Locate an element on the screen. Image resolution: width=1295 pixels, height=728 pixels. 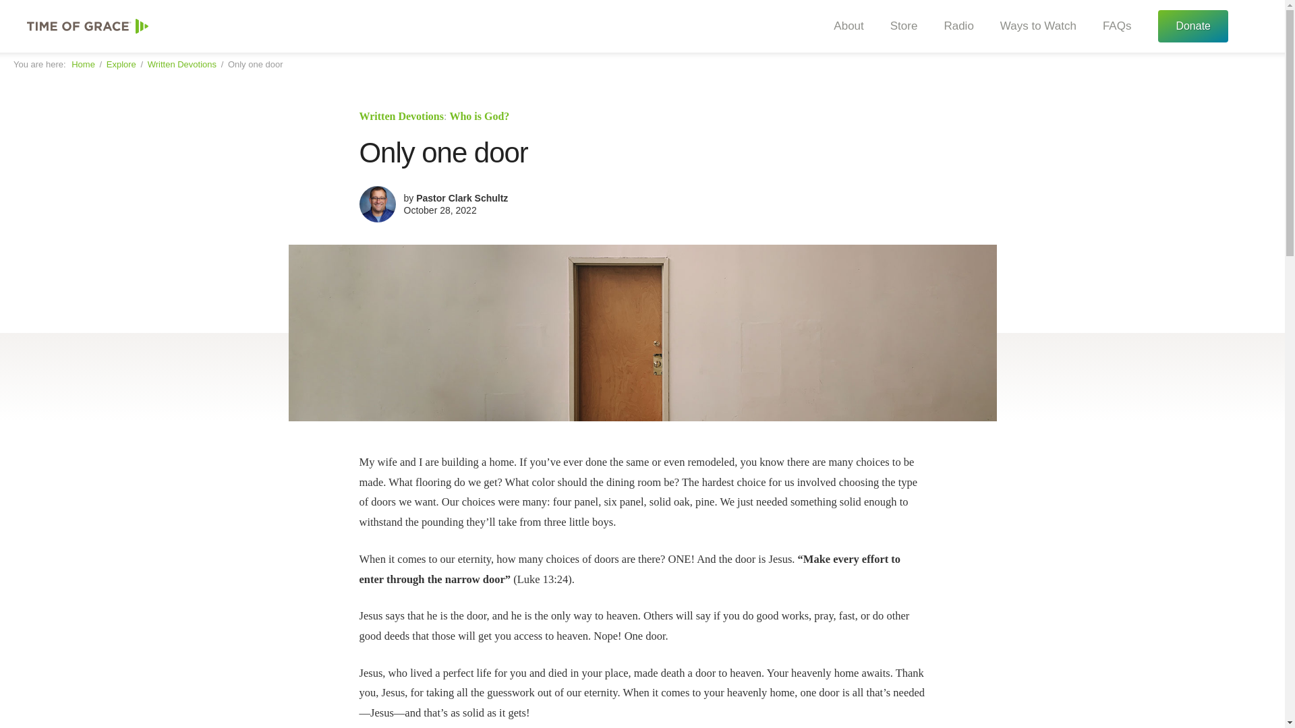
Radio is located at coordinates (954, 26).